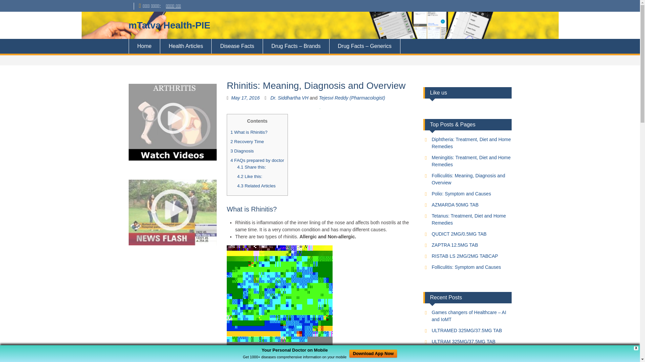  Describe the element at coordinates (169, 25) in the screenshot. I see `mTatva Health-PIE` at that location.